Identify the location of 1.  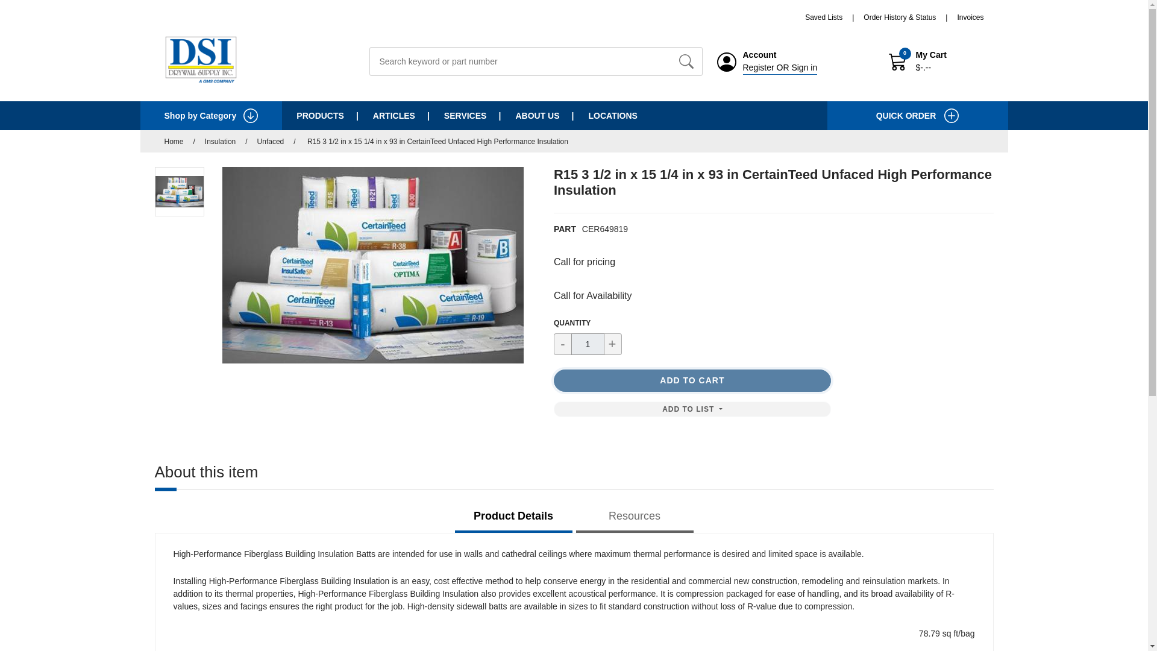
(588, 344).